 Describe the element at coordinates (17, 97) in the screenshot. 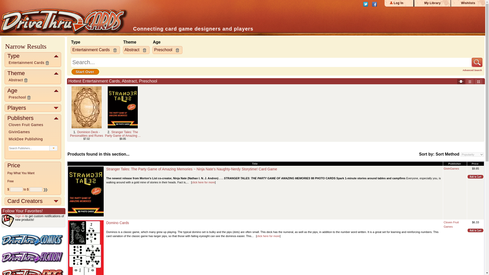

I see `Preschool` at that location.